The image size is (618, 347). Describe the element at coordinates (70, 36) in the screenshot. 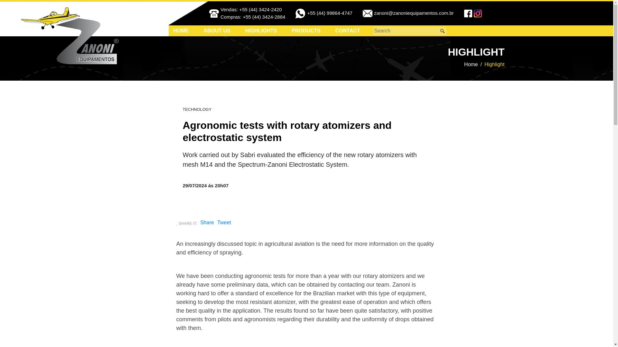

I see `Zanoni Equipamentos` at that location.